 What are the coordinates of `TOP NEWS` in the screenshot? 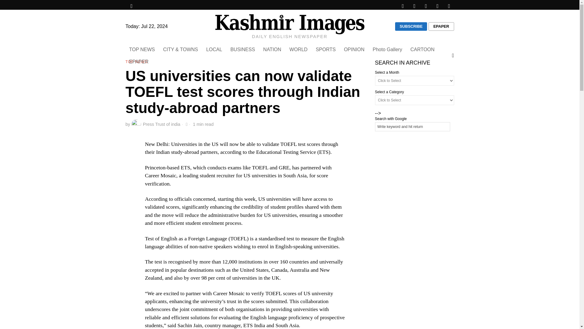 It's located at (142, 49).